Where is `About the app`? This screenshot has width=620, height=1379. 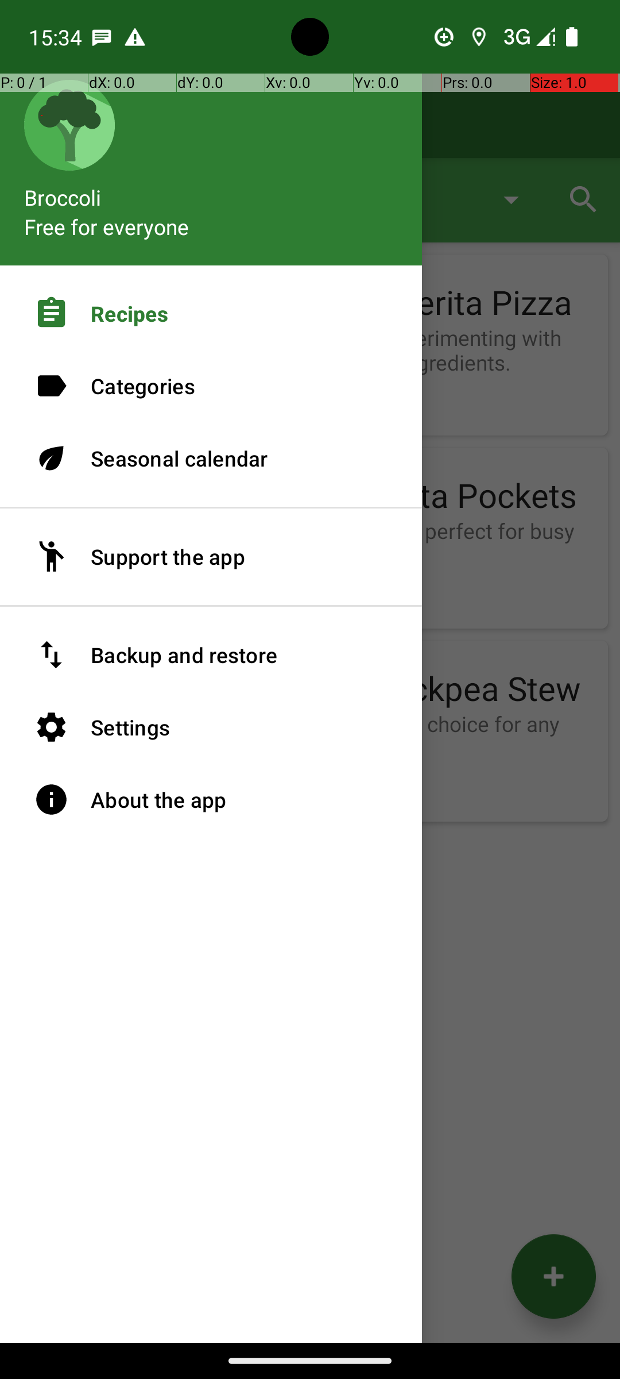 About the app is located at coordinates (211, 800).